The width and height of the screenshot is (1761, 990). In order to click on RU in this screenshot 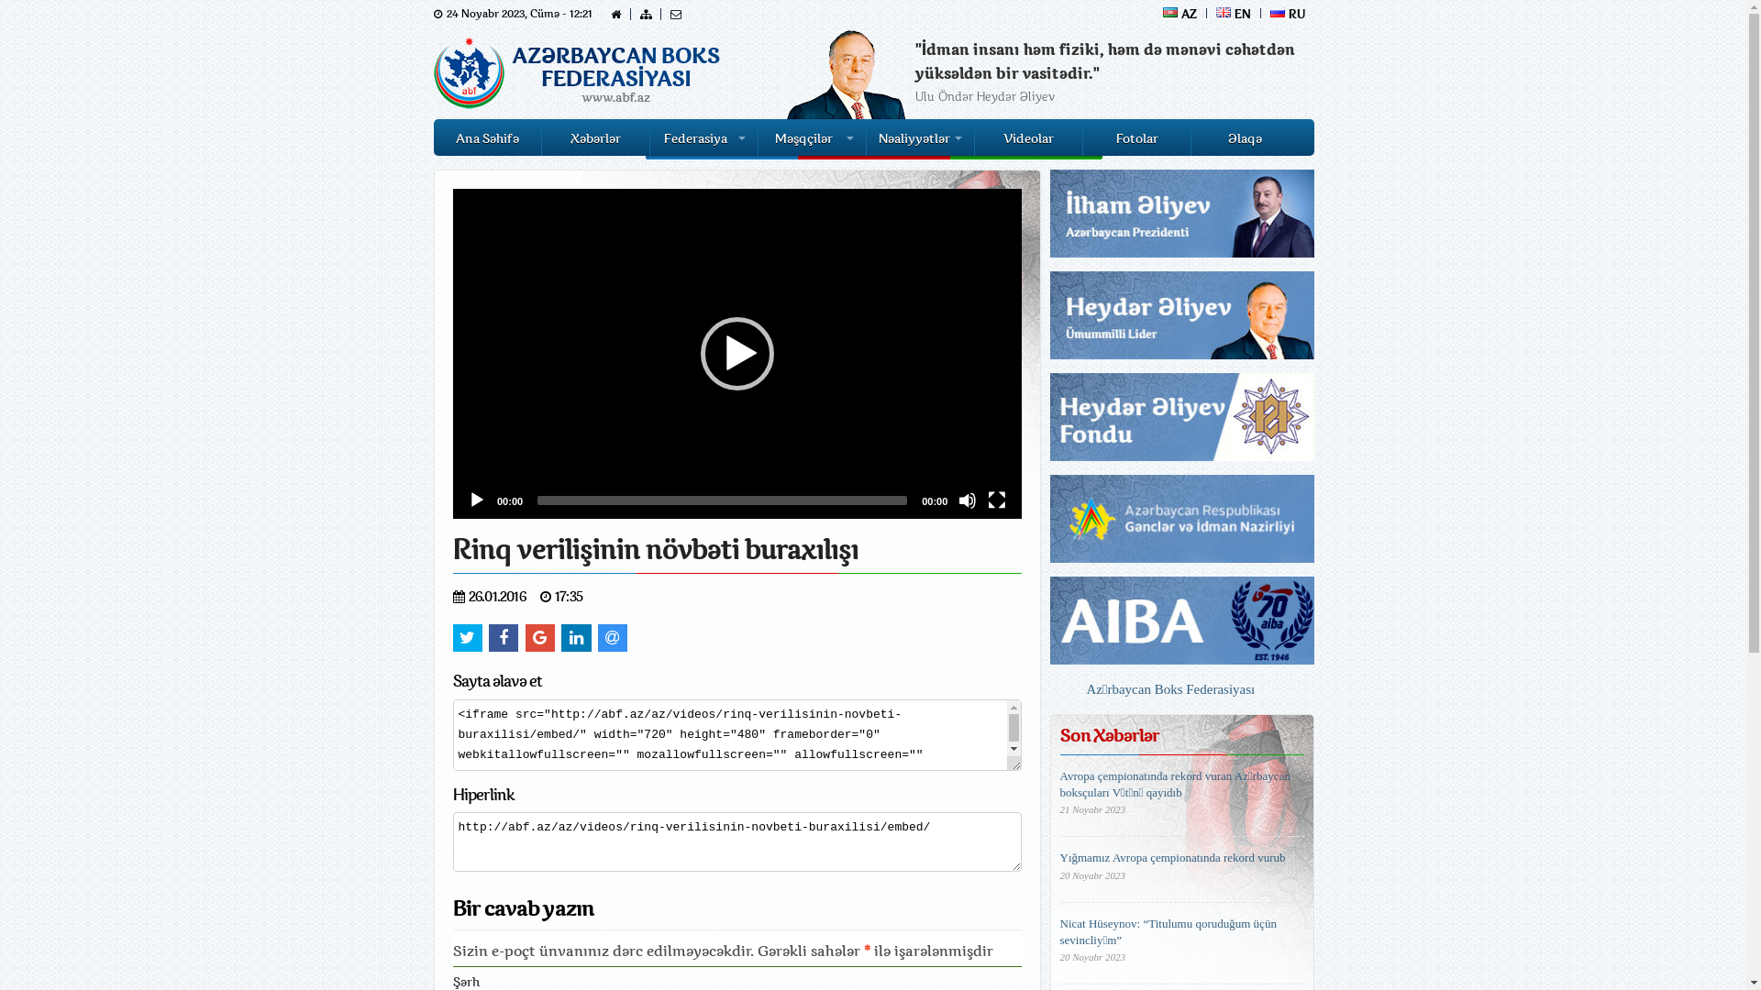, I will do `click(1287, 13)`.